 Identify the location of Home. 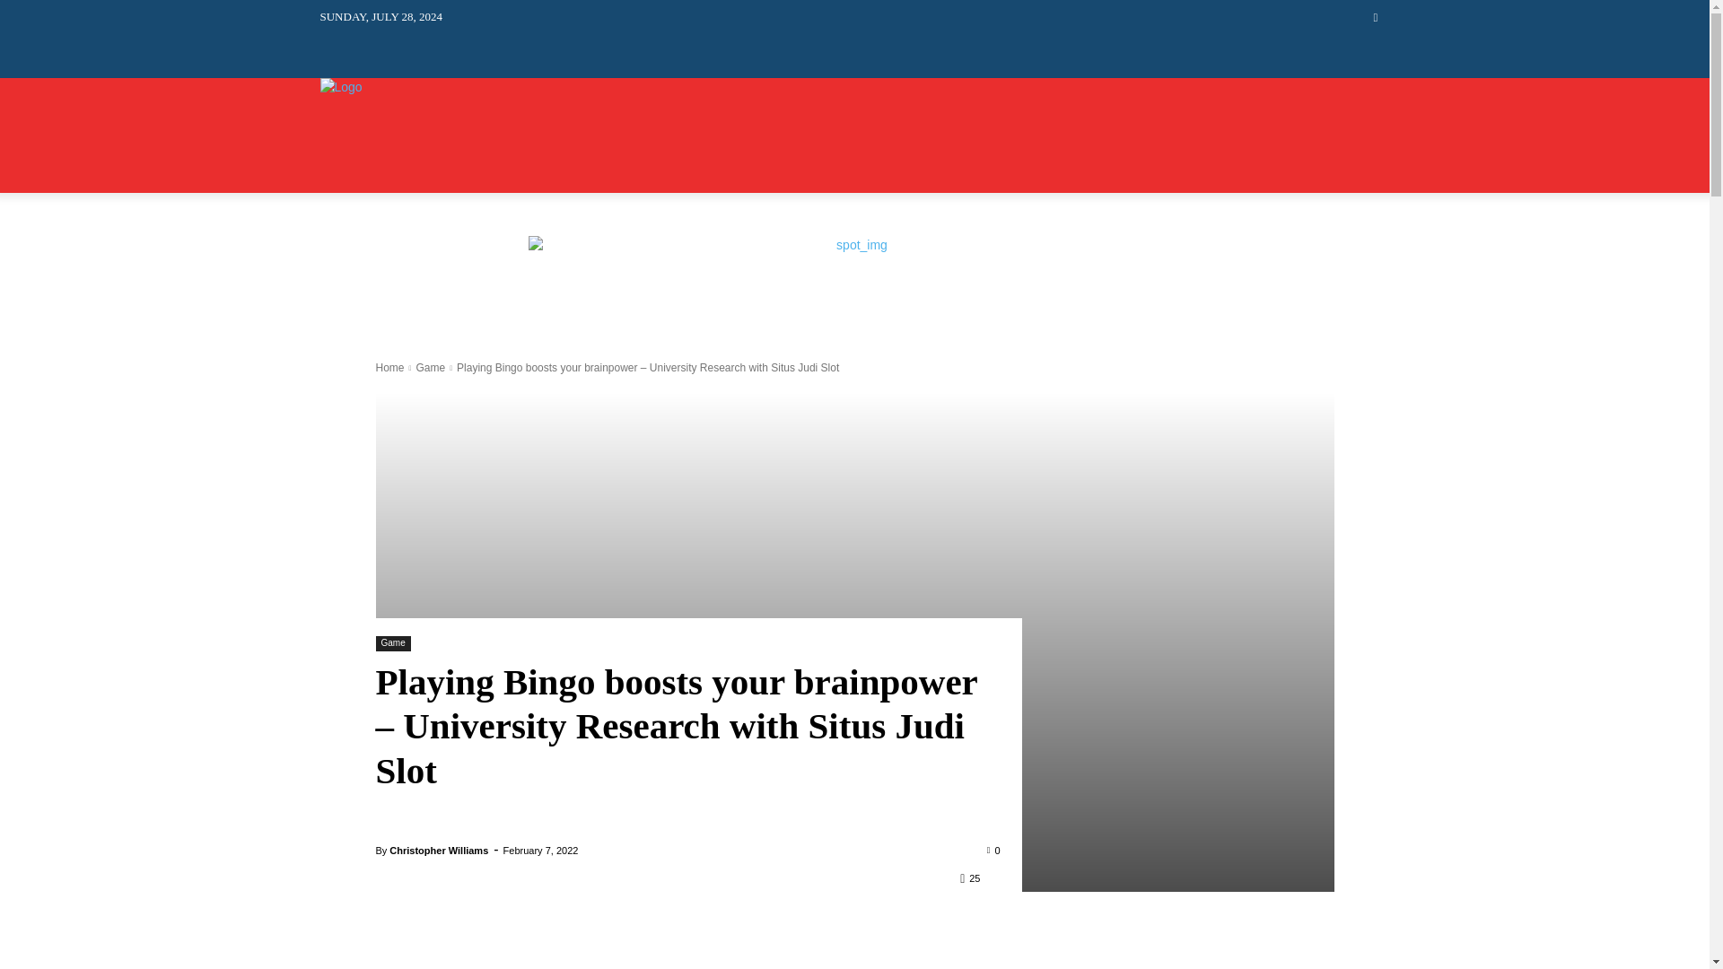
(389, 367).